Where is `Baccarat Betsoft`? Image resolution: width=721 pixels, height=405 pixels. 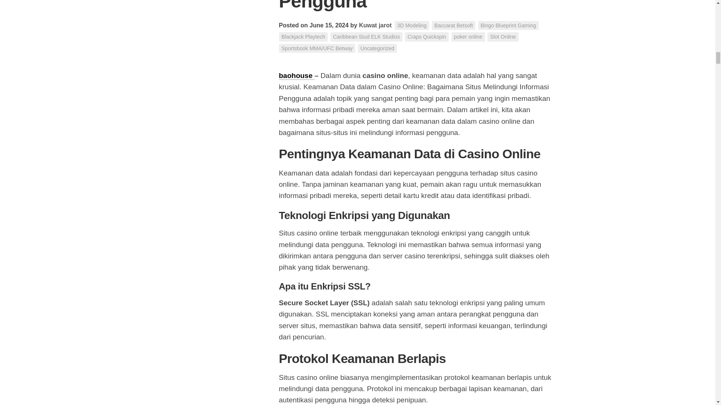
Baccarat Betsoft is located at coordinates (454, 25).